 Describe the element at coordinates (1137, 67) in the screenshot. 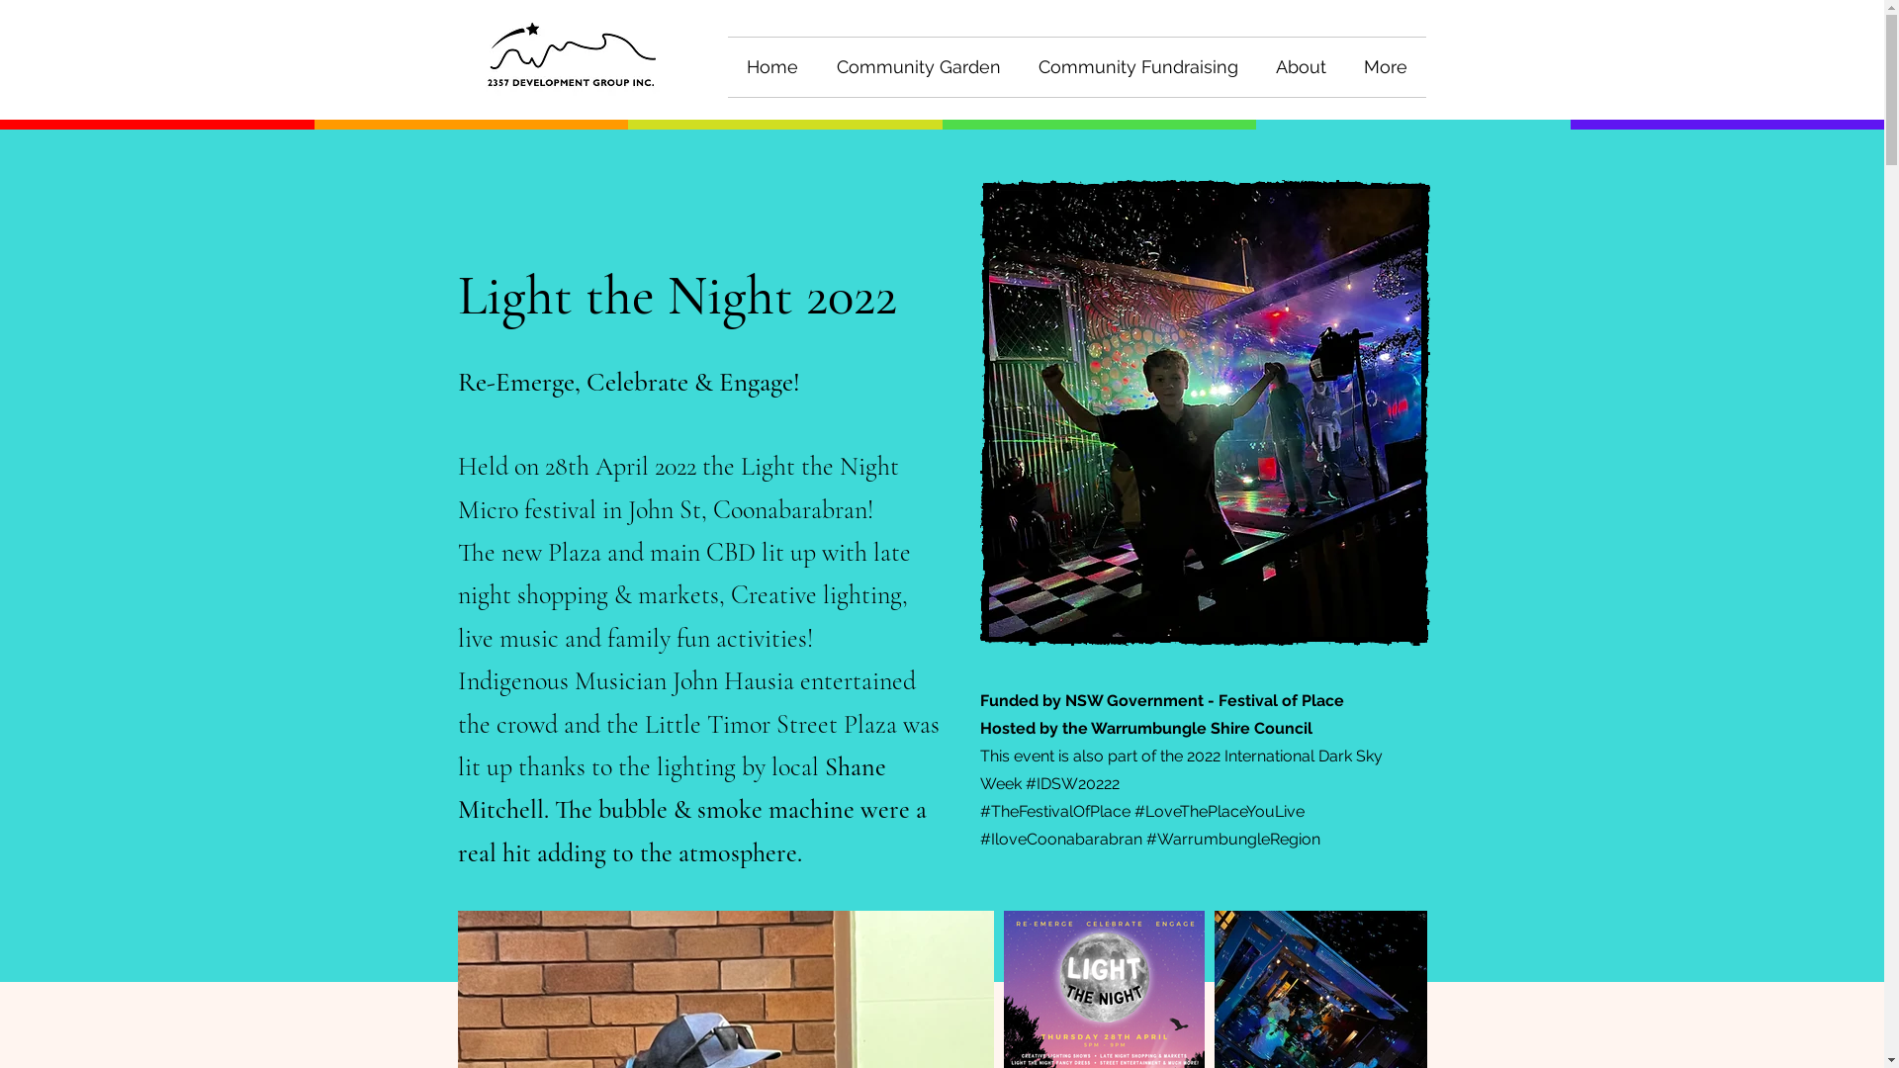

I see `Community Fundraising` at that location.